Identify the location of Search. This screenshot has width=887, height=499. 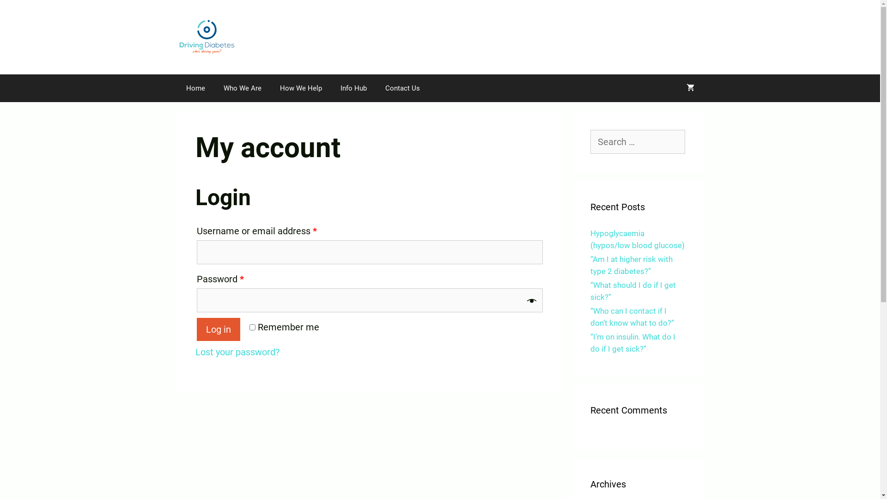
(24, 12).